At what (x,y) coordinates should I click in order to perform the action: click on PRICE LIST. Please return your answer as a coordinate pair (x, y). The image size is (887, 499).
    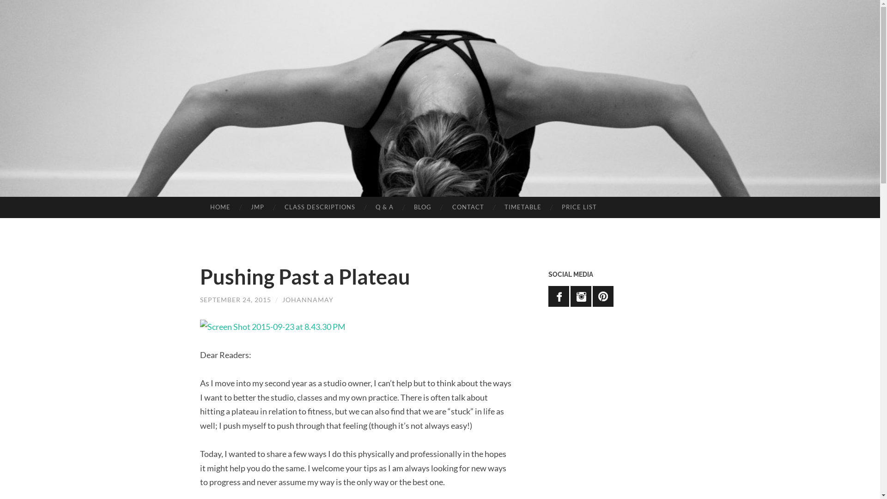
    Looking at the image, I should click on (579, 207).